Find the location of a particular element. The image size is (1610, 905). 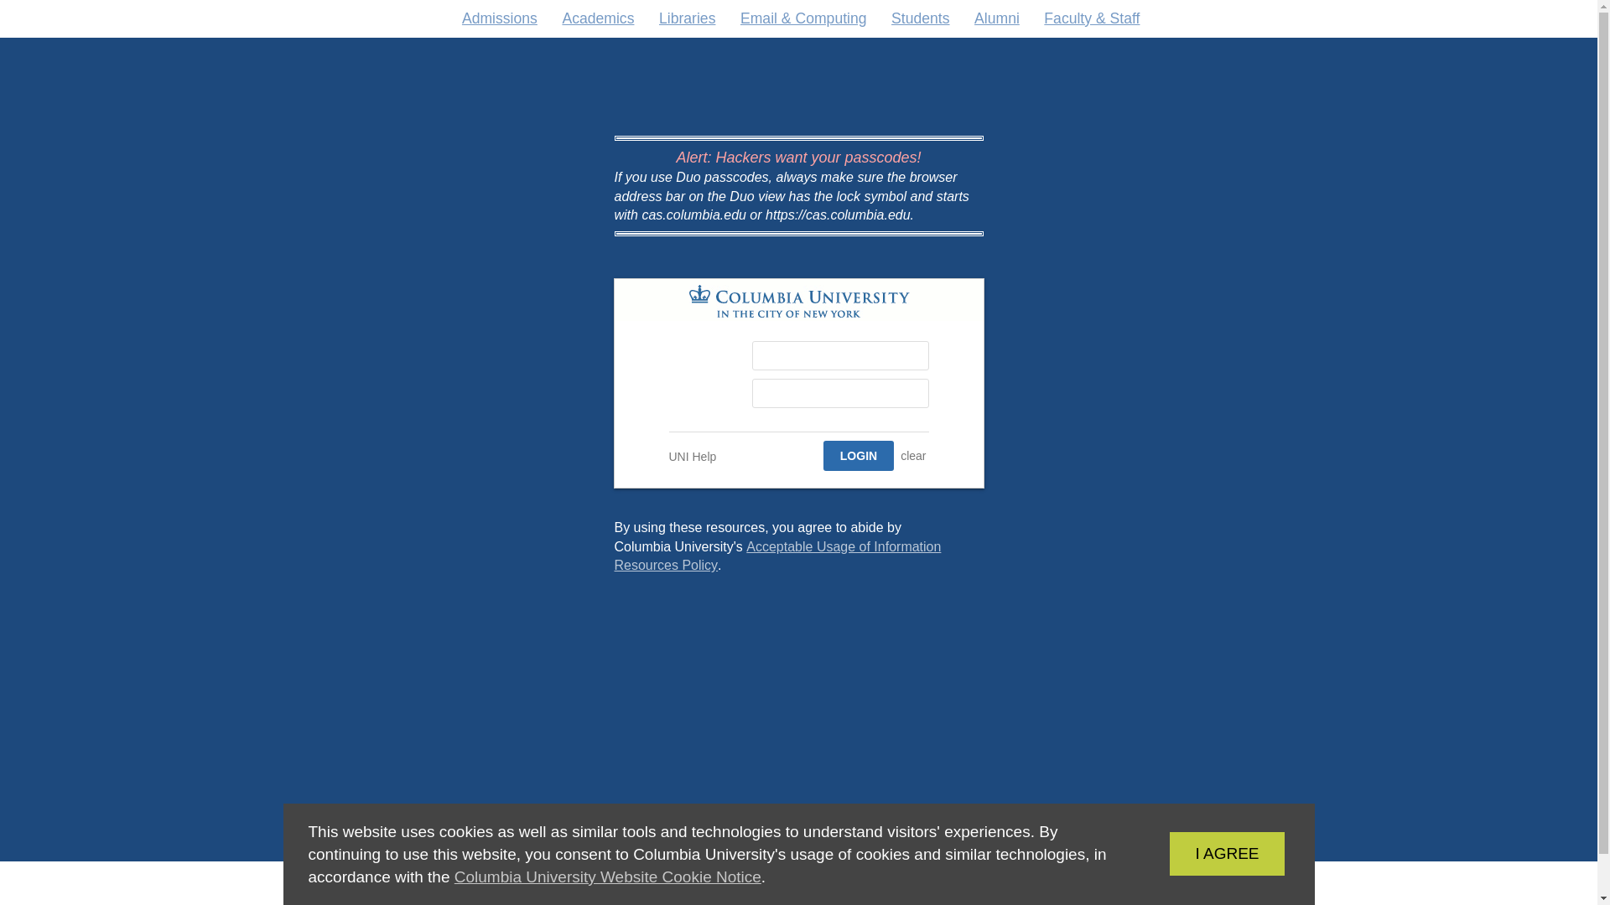

Libraries is located at coordinates (693, 456).